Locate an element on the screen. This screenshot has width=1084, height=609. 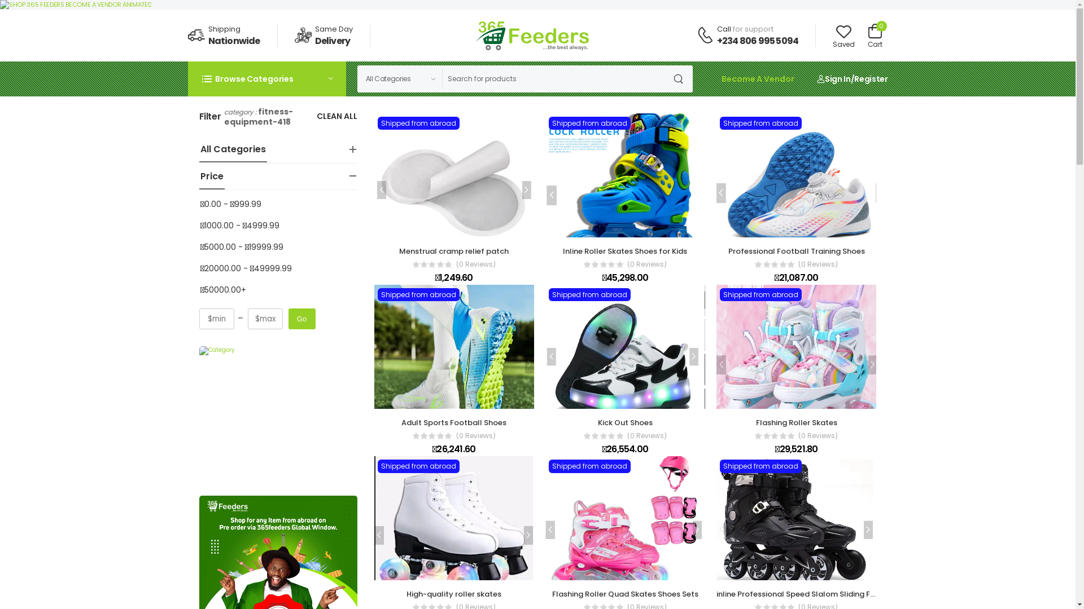
Professional Football Training Shoes is located at coordinates (797, 251).